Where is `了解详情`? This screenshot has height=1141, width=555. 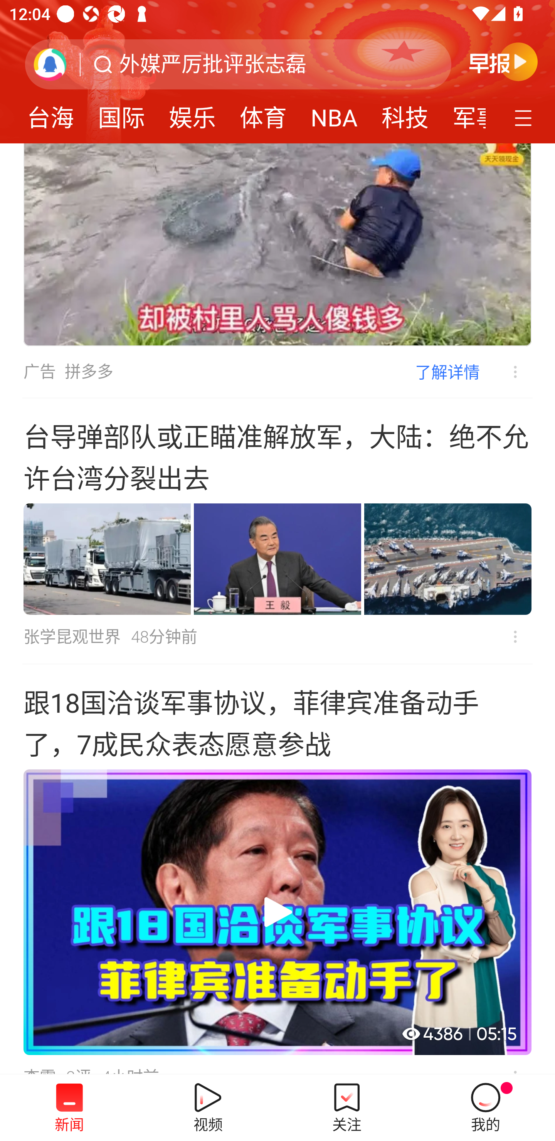
了解详情 is located at coordinates (447, 371).